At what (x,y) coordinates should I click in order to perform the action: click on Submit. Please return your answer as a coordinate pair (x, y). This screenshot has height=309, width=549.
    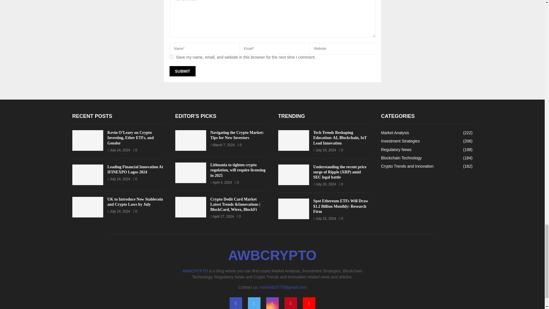
    Looking at the image, I should click on (182, 71).